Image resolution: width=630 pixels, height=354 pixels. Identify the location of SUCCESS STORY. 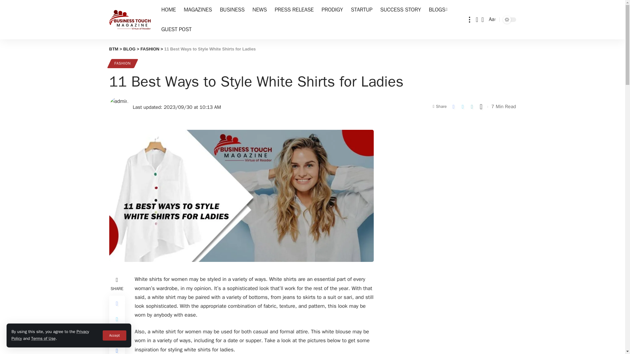
(400, 10).